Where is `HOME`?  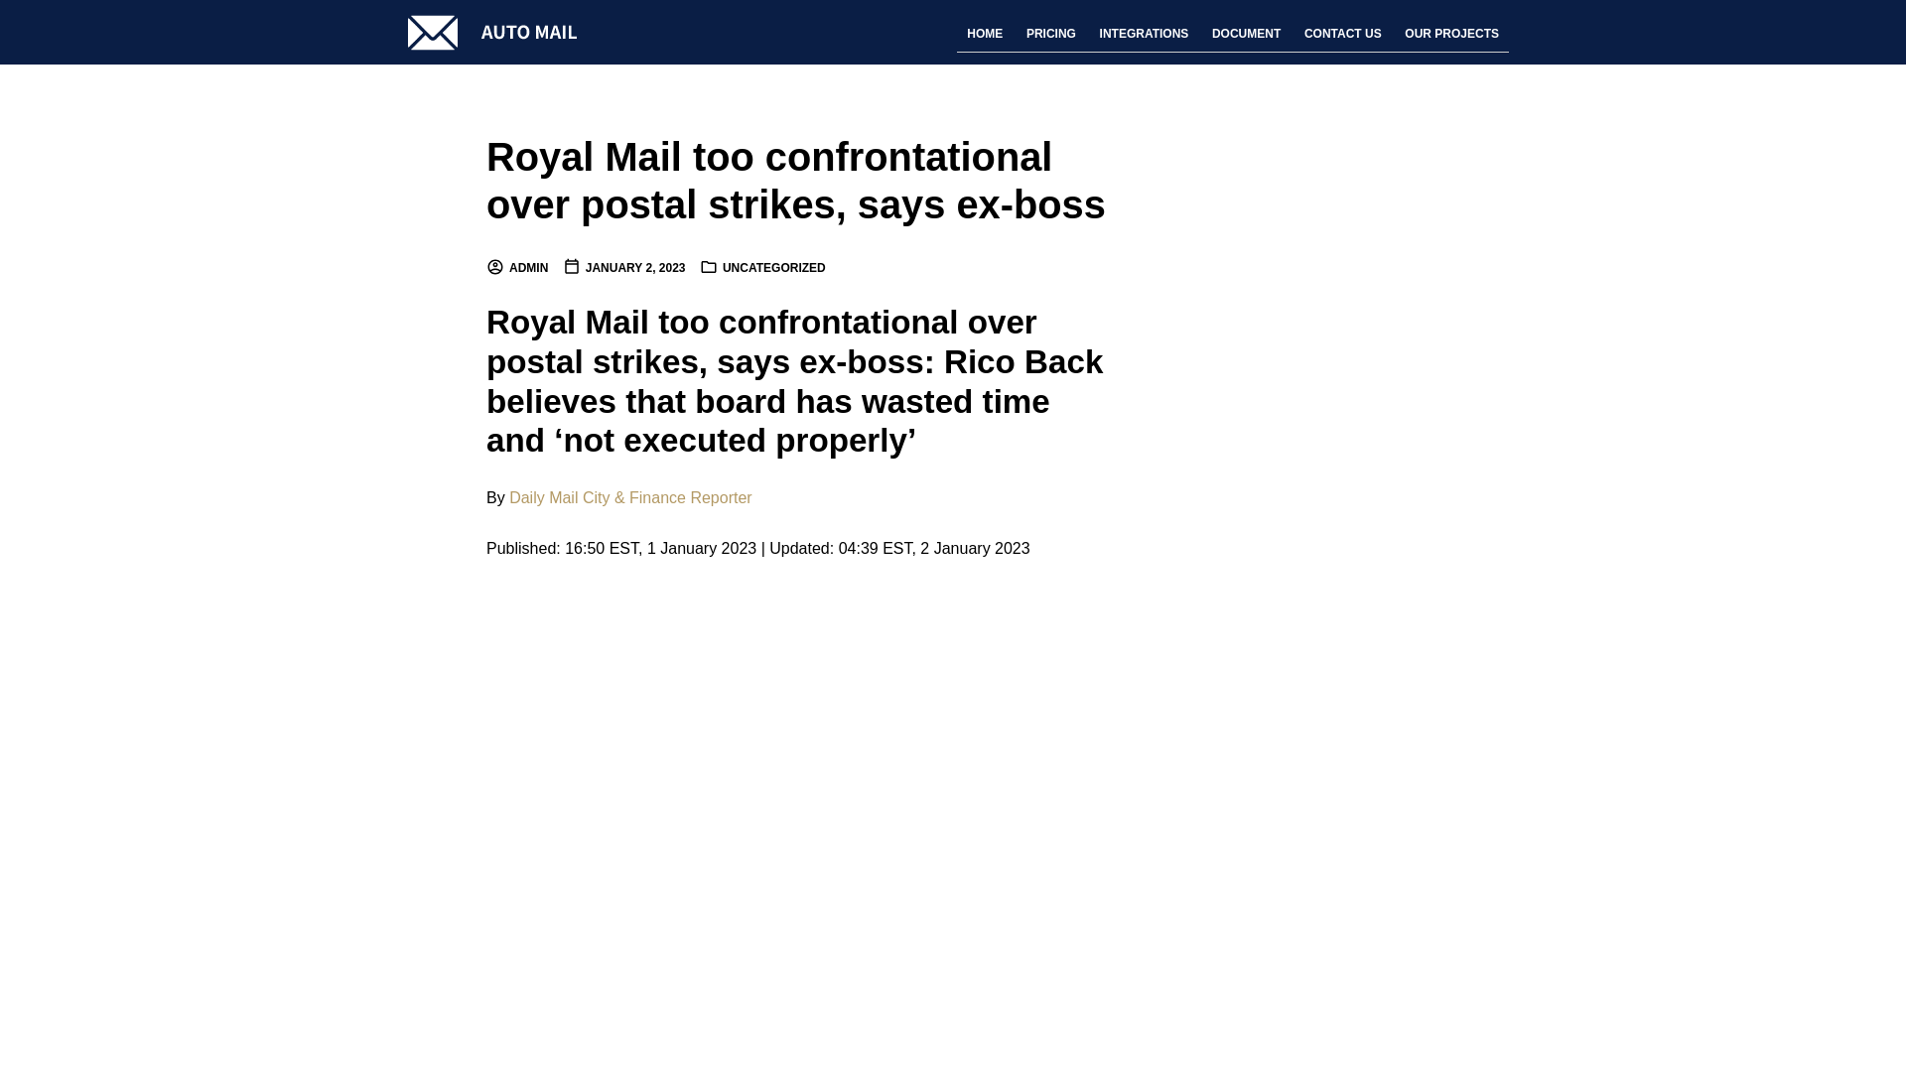
HOME is located at coordinates (984, 34).